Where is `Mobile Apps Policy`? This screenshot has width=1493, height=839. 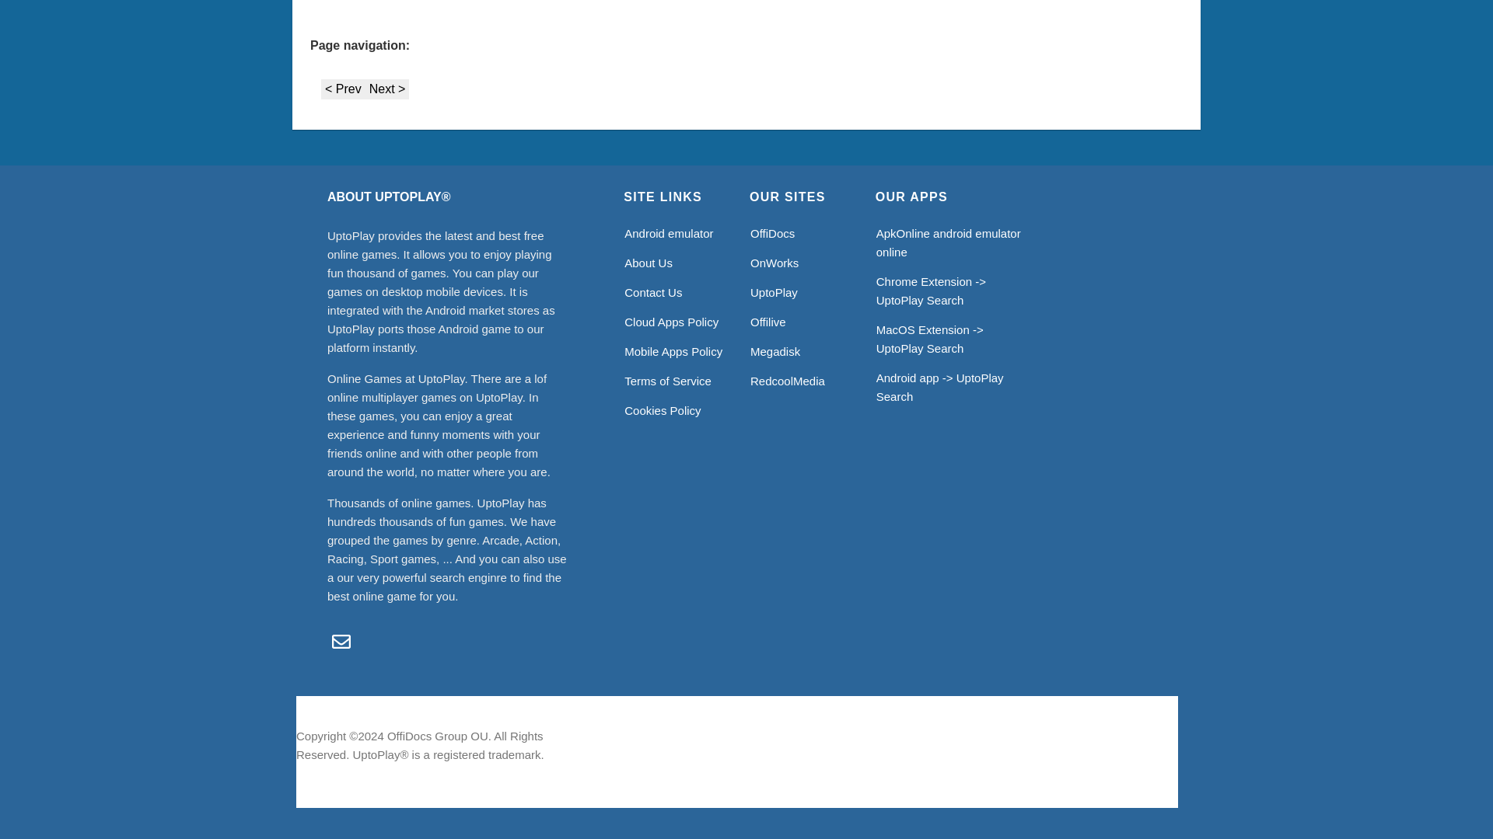
Mobile Apps Policy is located at coordinates (673, 351).